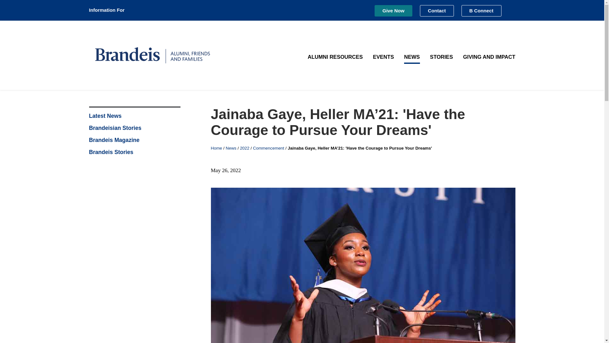  What do you see at coordinates (383, 57) in the screenshot?
I see `EVENTS` at bounding box center [383, 57].